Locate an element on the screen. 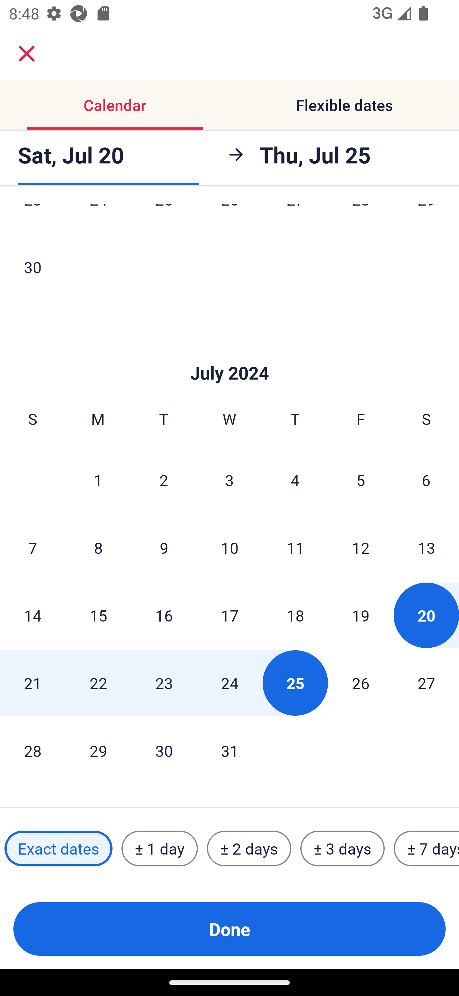  9 Tuesday, July 9, 2024 is located at coordinates (164, 548).